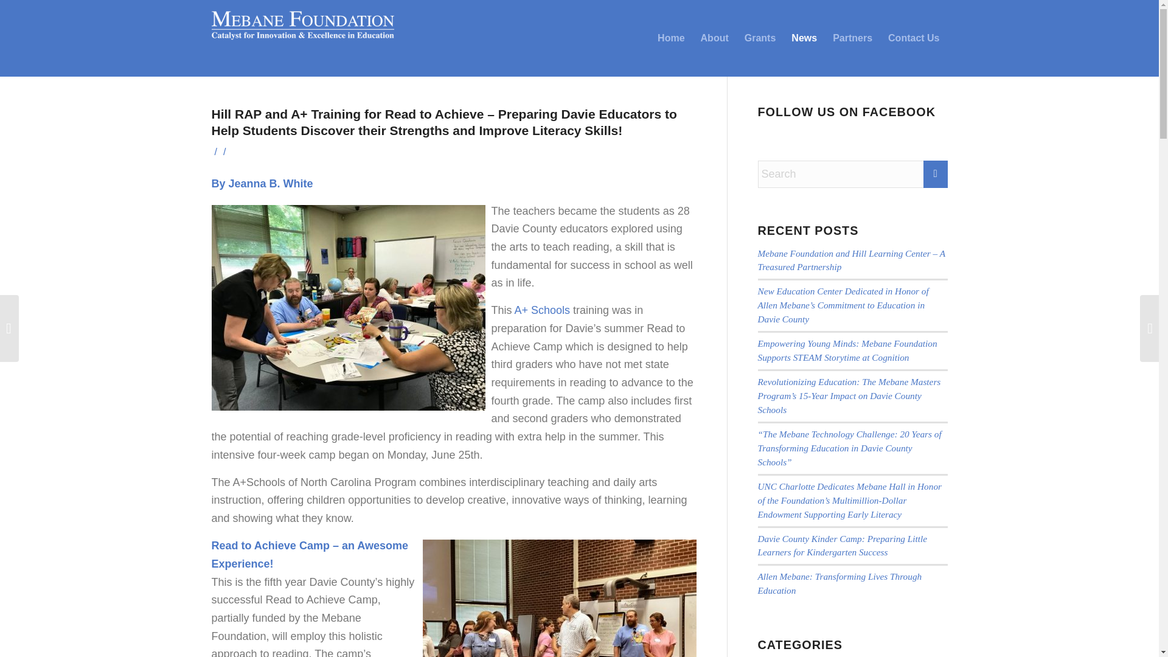 The image size is (1168, 657). What do you see at coordinates (936, 174) in the screenshot?
I see `Click to start search` at bounding box center [936, 174].